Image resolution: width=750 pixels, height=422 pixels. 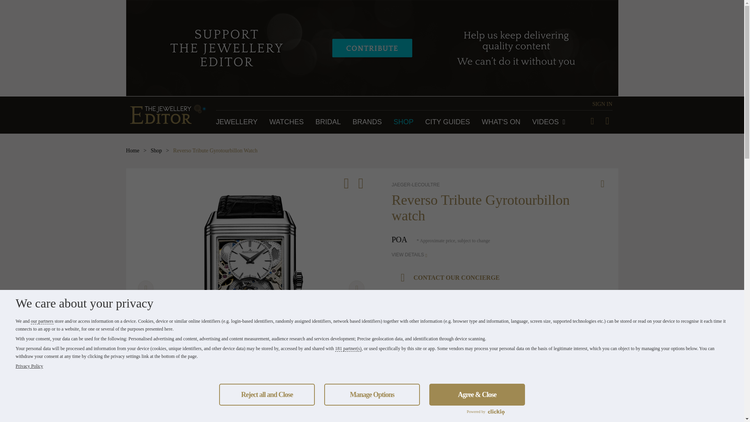 What do you see at coordinates (501, 122) in the screenshot?
I see `Go to What's On` at bounding box center [501, 122].